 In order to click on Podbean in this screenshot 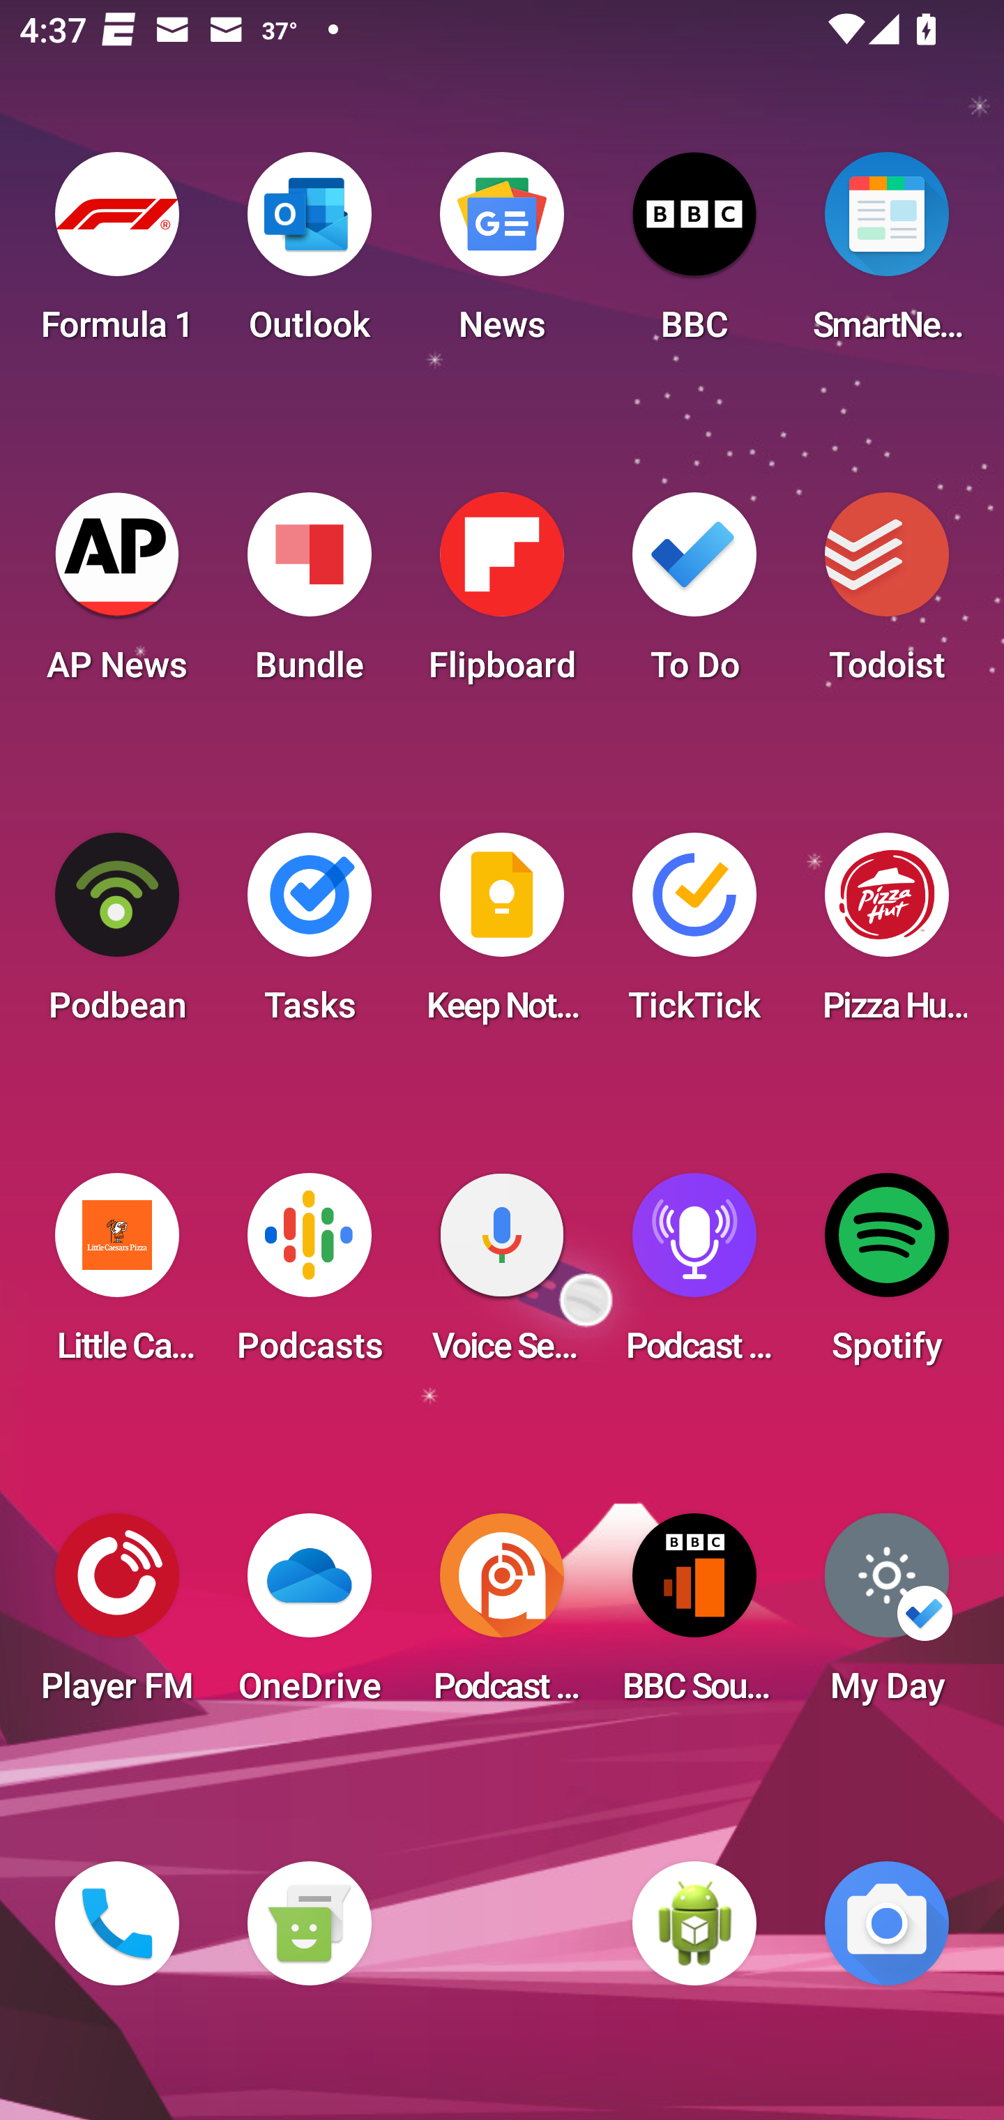, I will do `click(117, 936)`.